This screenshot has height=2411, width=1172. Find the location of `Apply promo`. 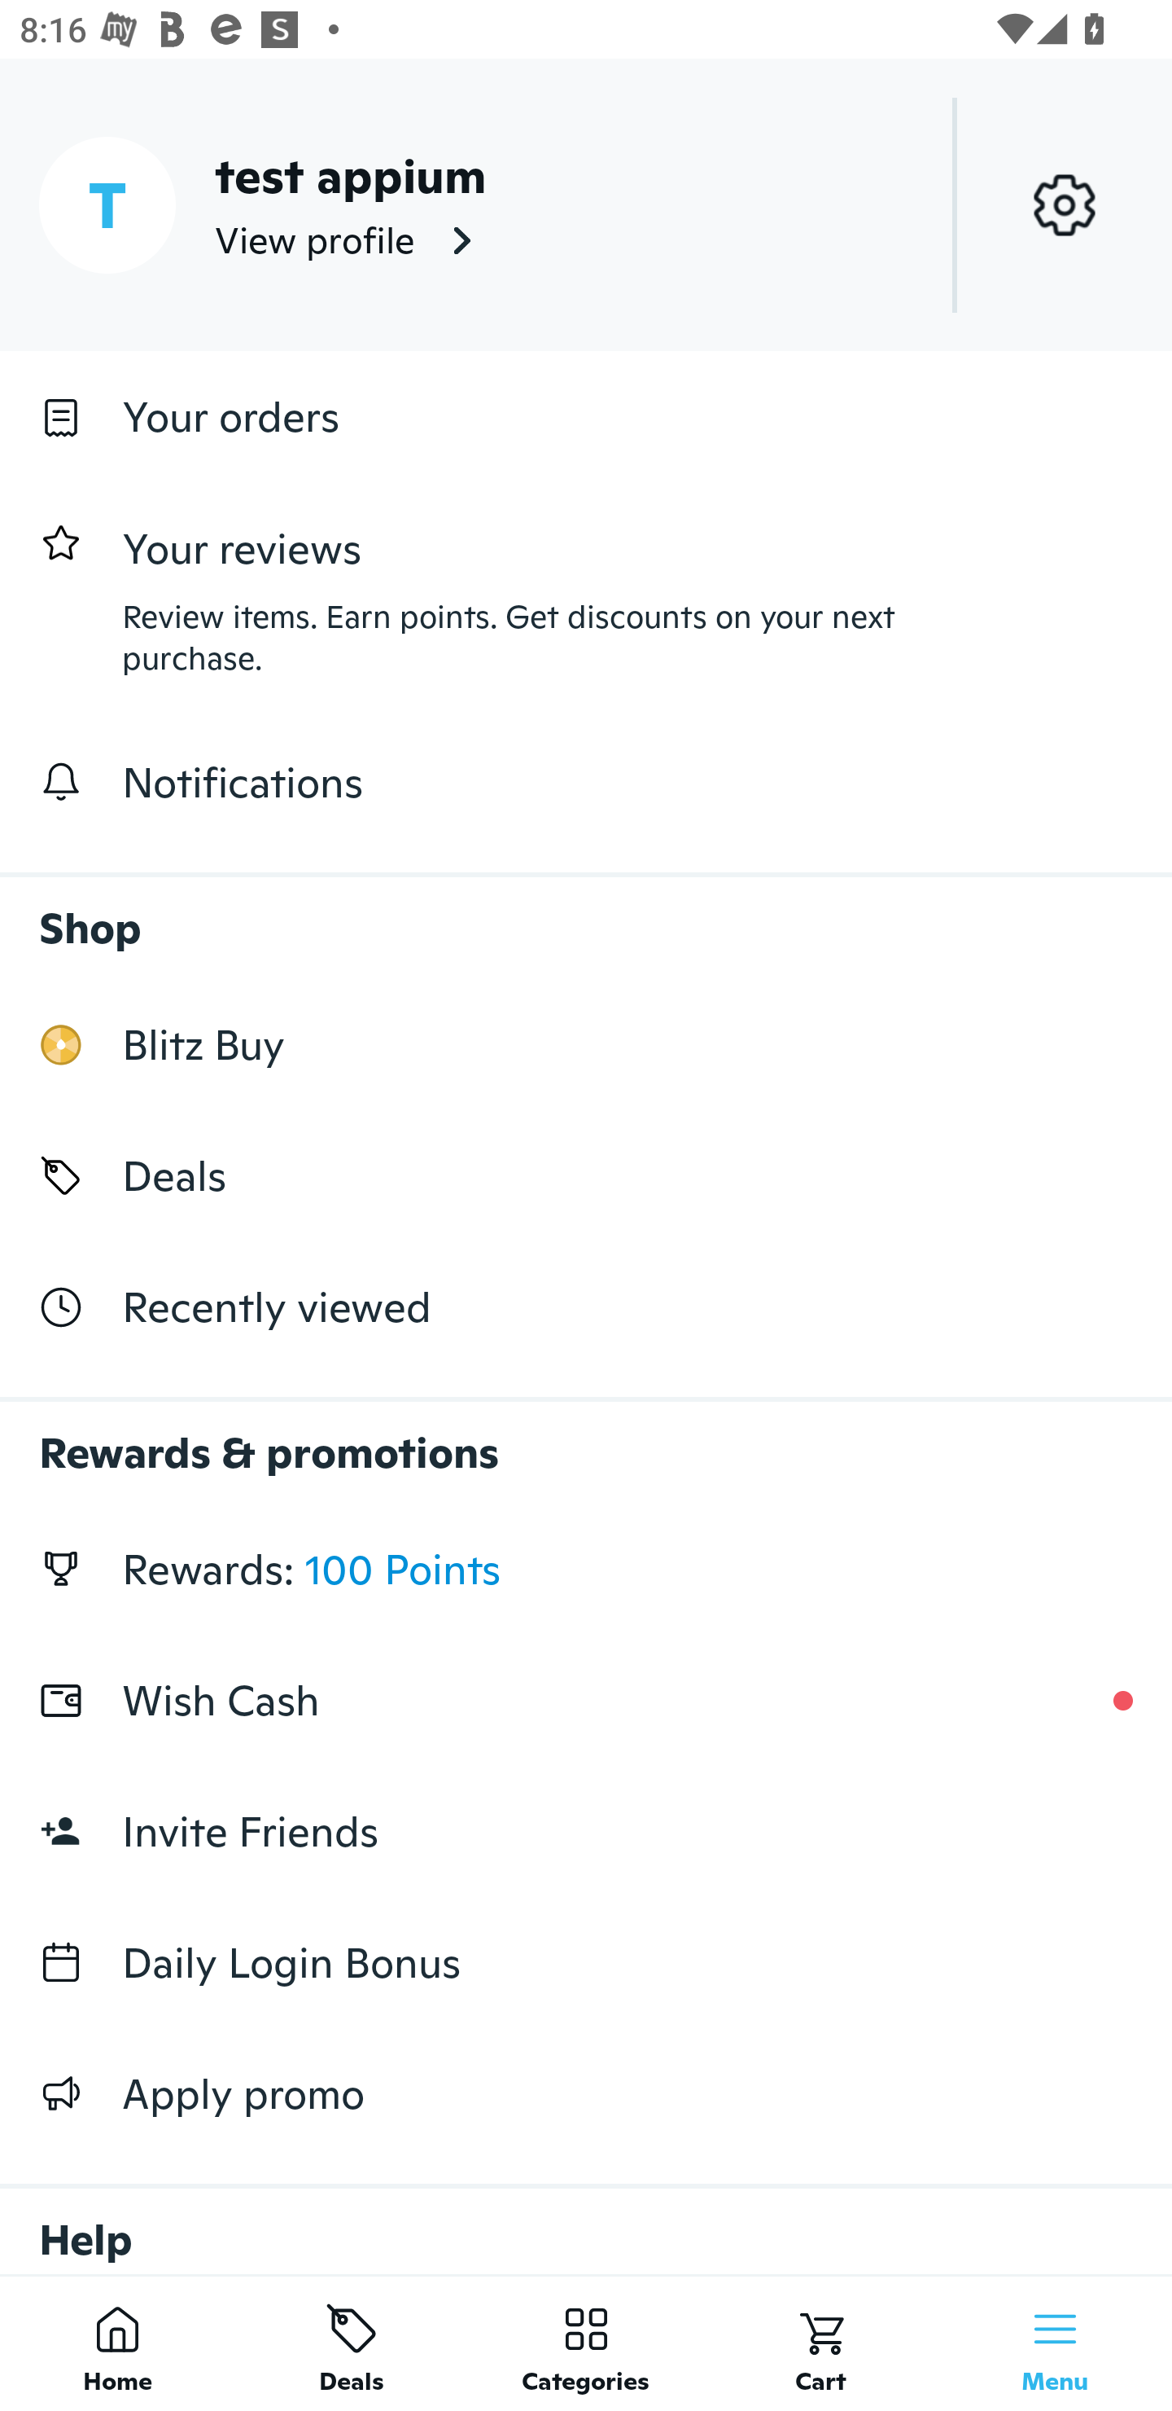

Apply promo is located at coordinates (586, 2093).